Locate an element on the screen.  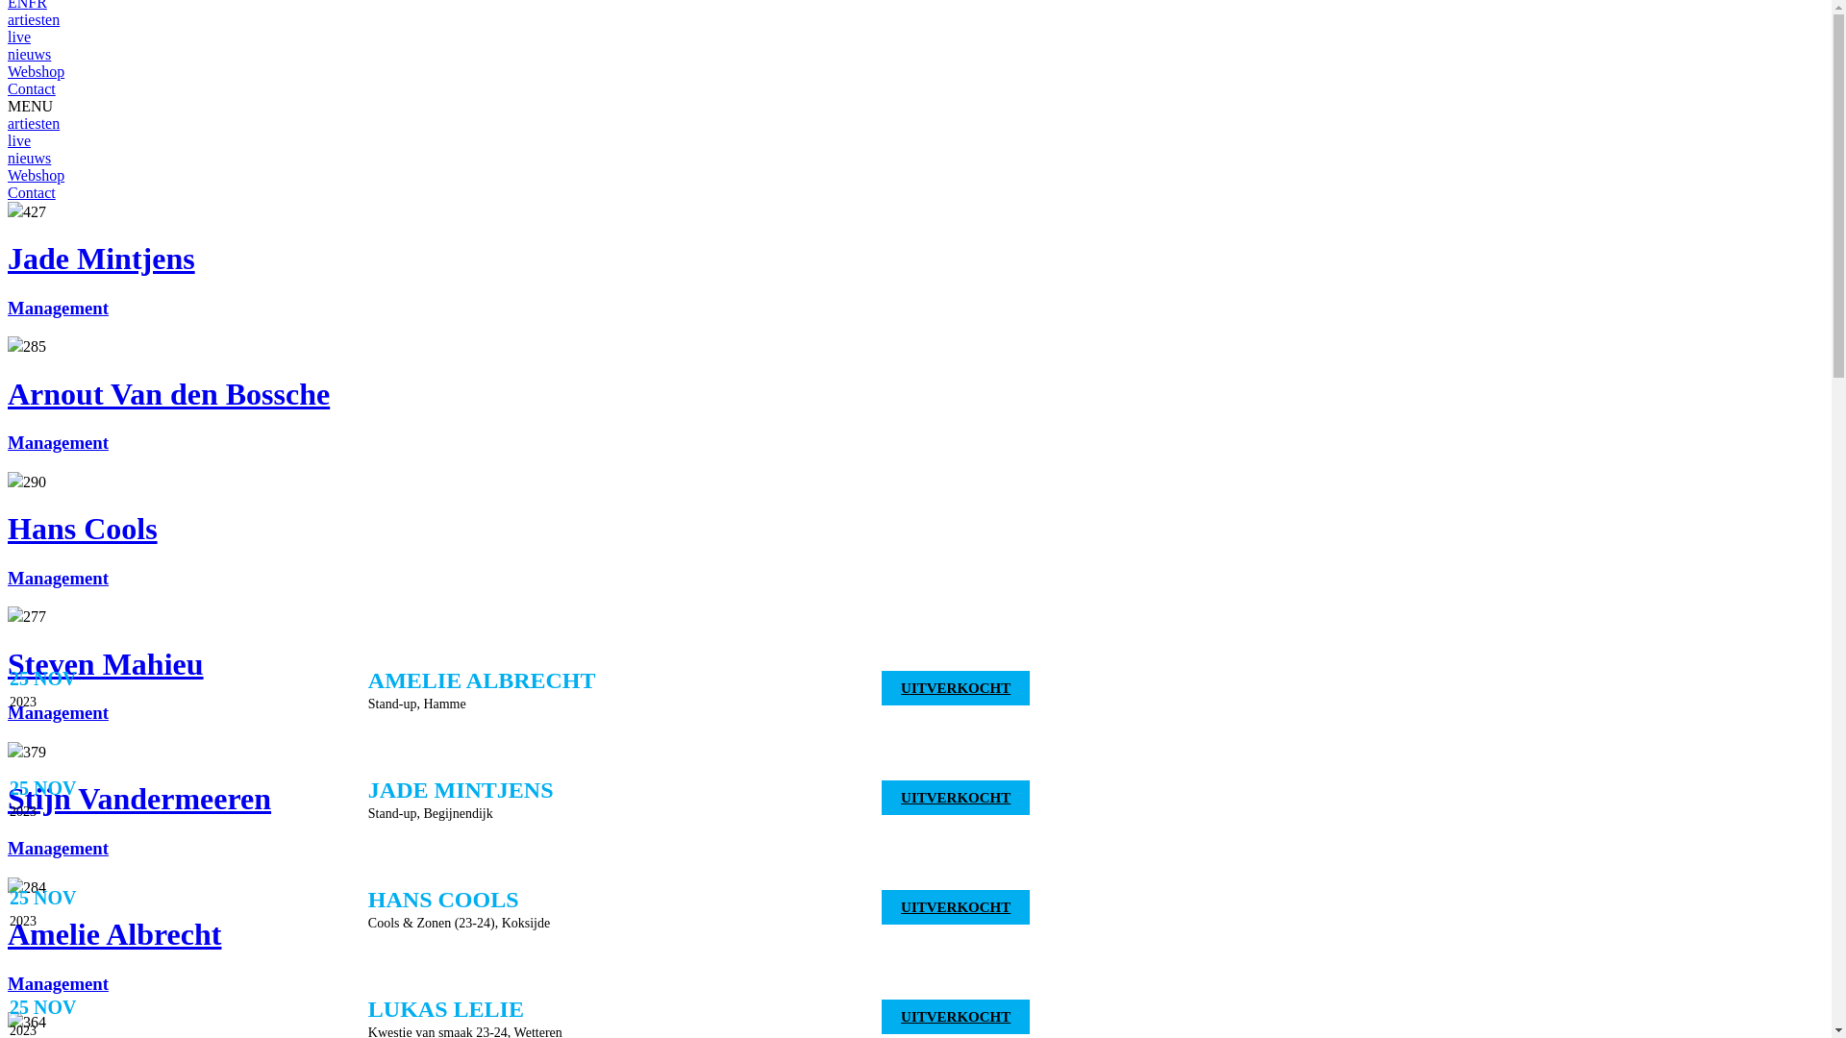
live is located at coordinates (19, 140).